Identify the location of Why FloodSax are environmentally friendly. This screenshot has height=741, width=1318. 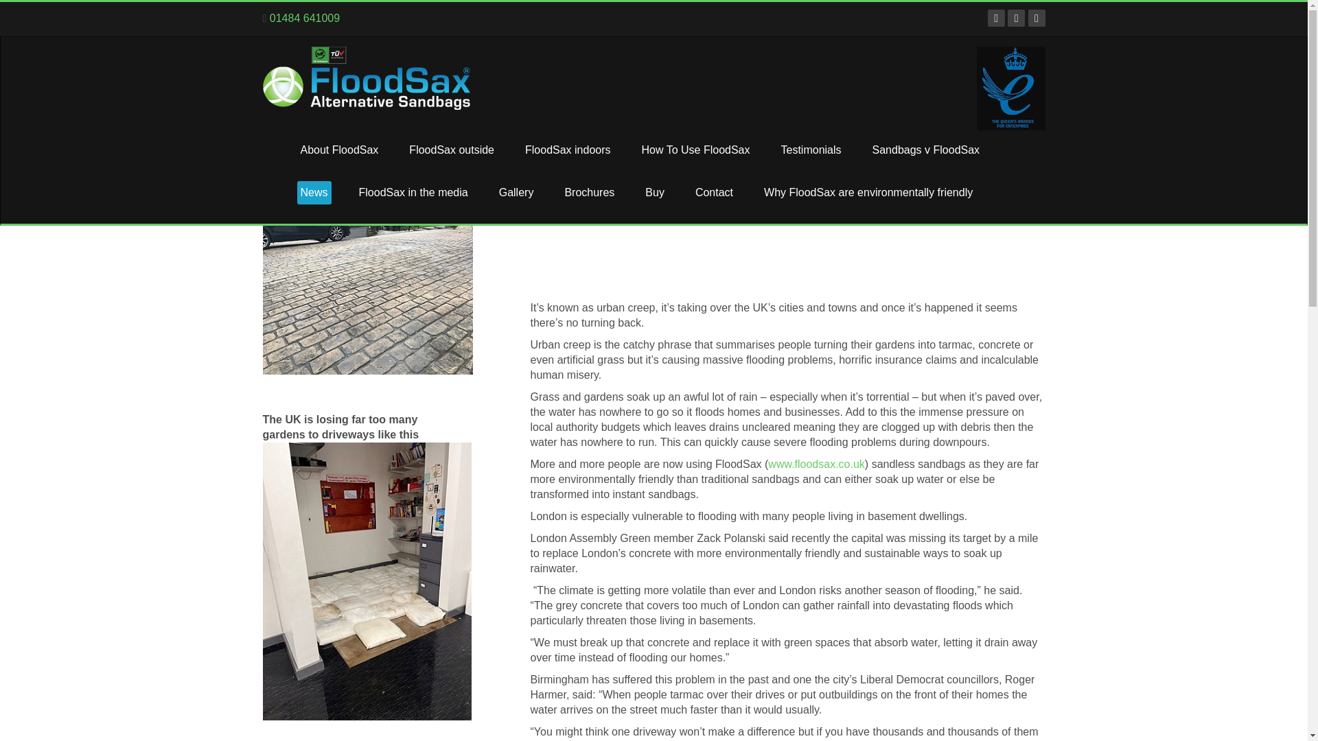
(868, 192).